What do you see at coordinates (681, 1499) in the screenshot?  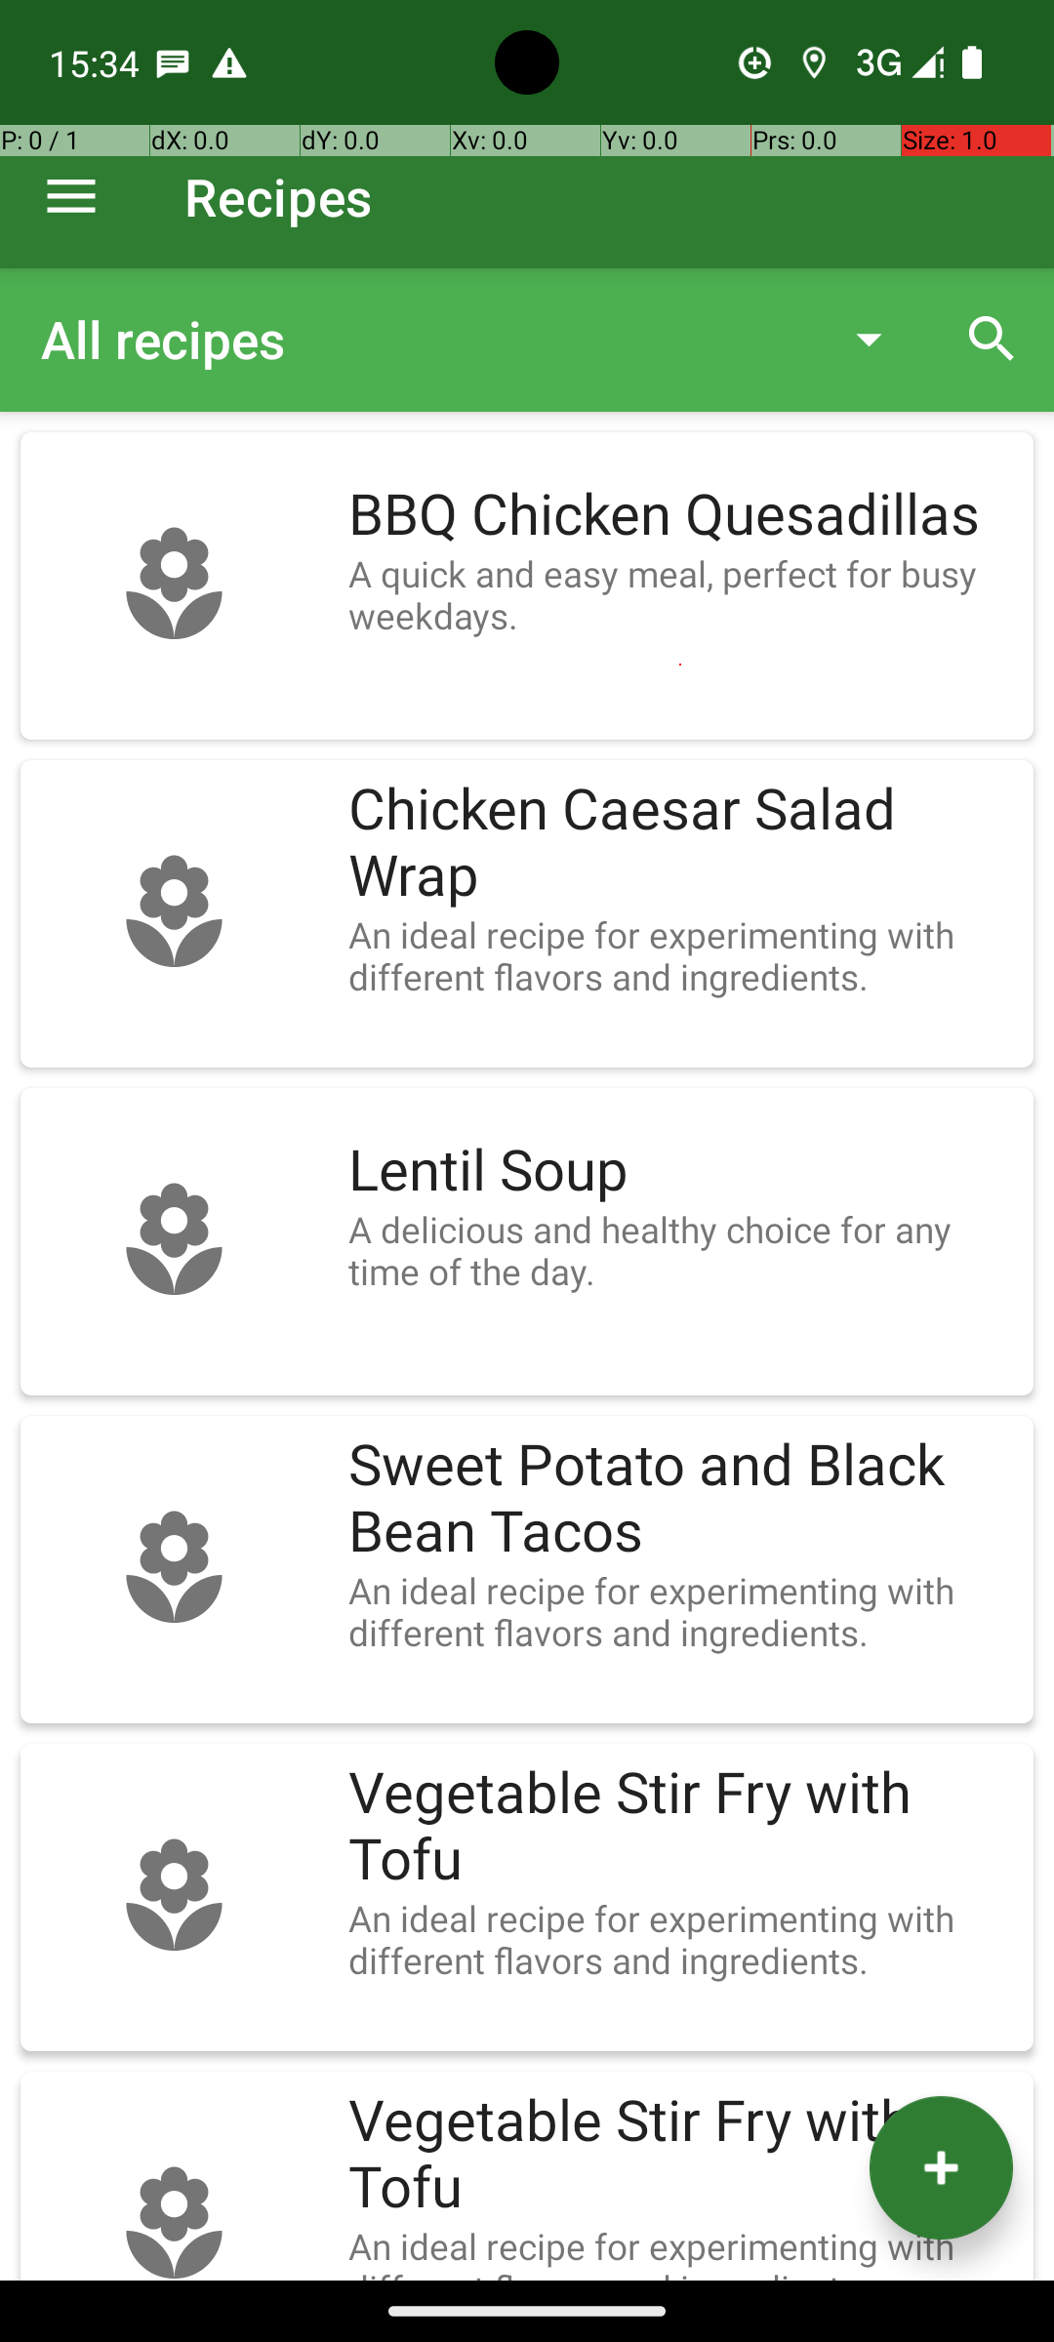 I see `Sweet Potato and Black Bean Tacos` at bounding box center [681, 1499].